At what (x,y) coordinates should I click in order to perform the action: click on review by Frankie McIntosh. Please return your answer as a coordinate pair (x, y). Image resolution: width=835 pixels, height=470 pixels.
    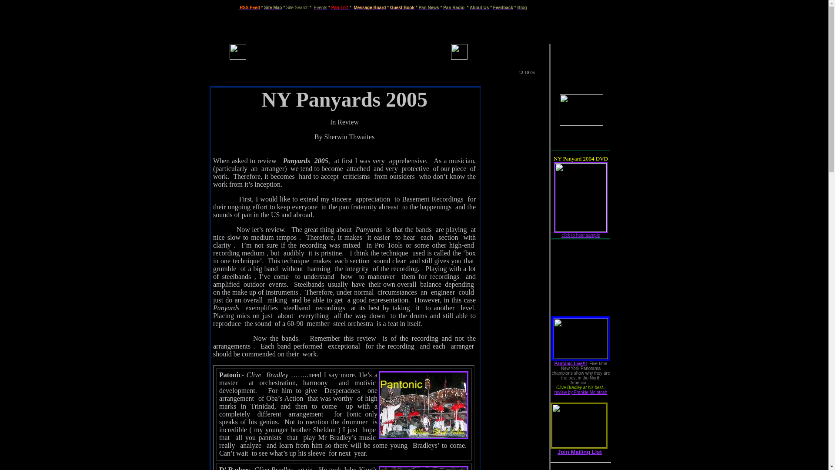
    Looking at the image, I should click on (581, 393).